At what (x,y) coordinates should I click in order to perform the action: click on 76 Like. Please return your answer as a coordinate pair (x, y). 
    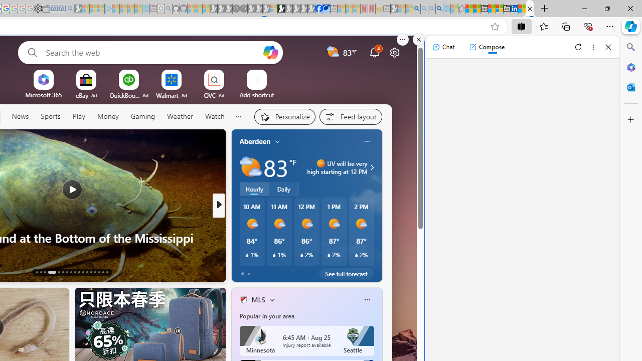
    Looking at the image, I should click on (244, 271).